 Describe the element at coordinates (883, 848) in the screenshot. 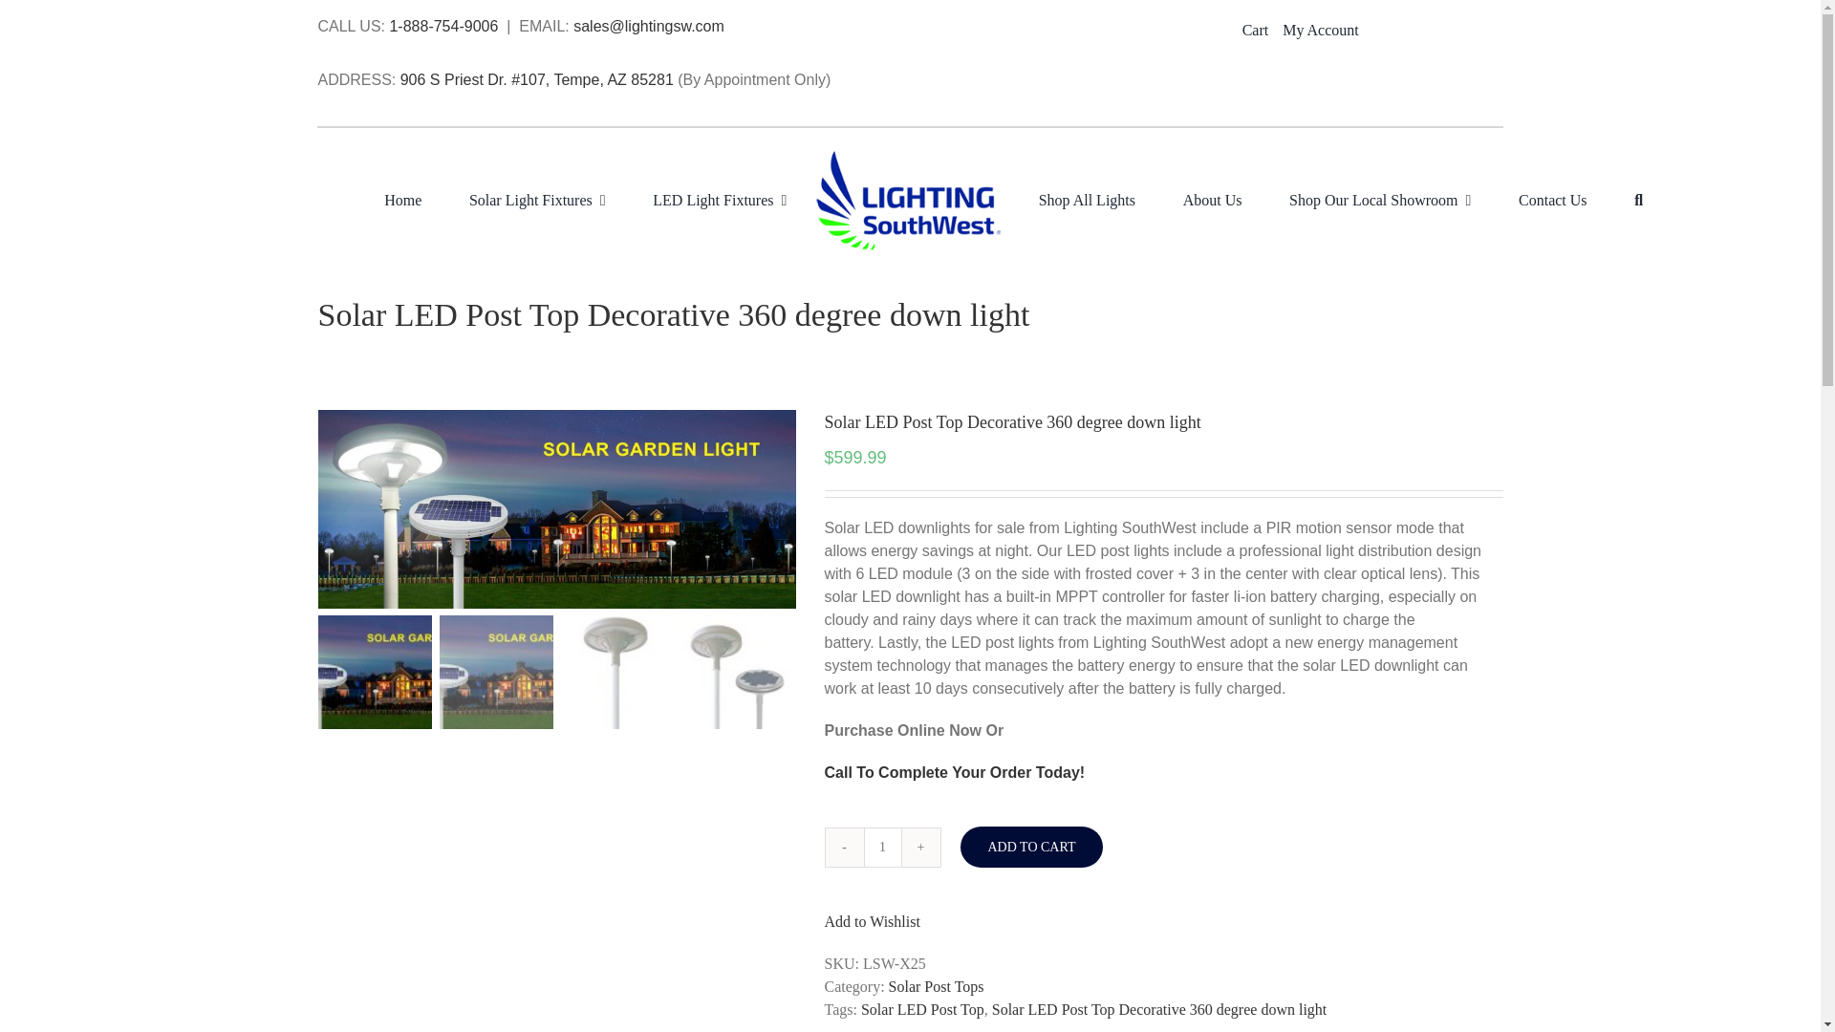

I see `1` at that location.